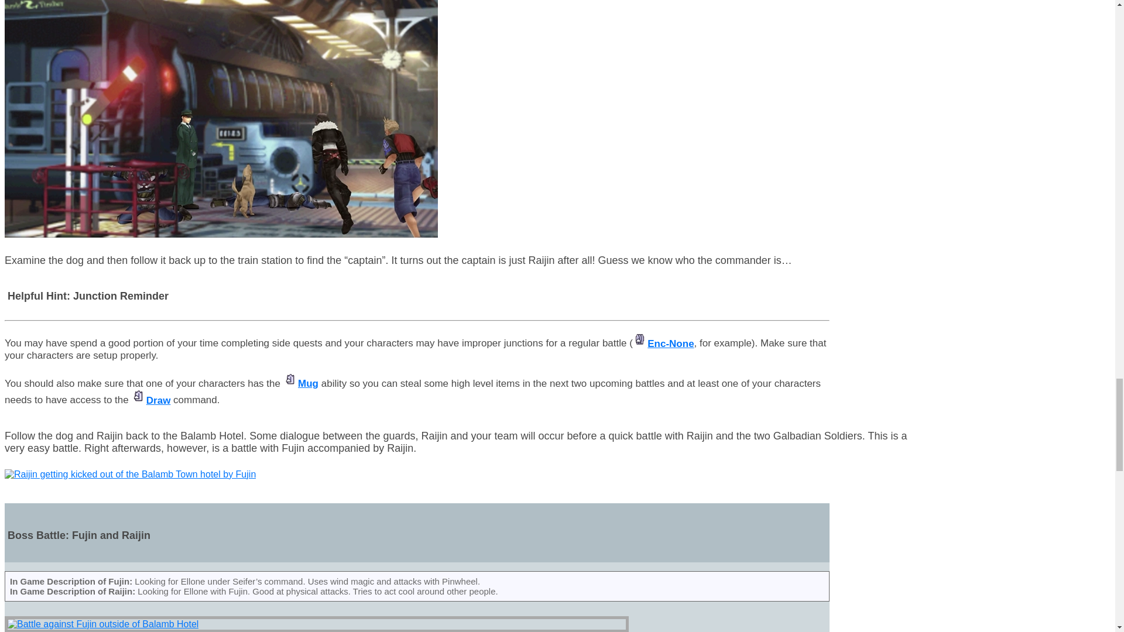  Describe the element at coordinates (151, 400) in the screenshot. I see `Draw` at that location.